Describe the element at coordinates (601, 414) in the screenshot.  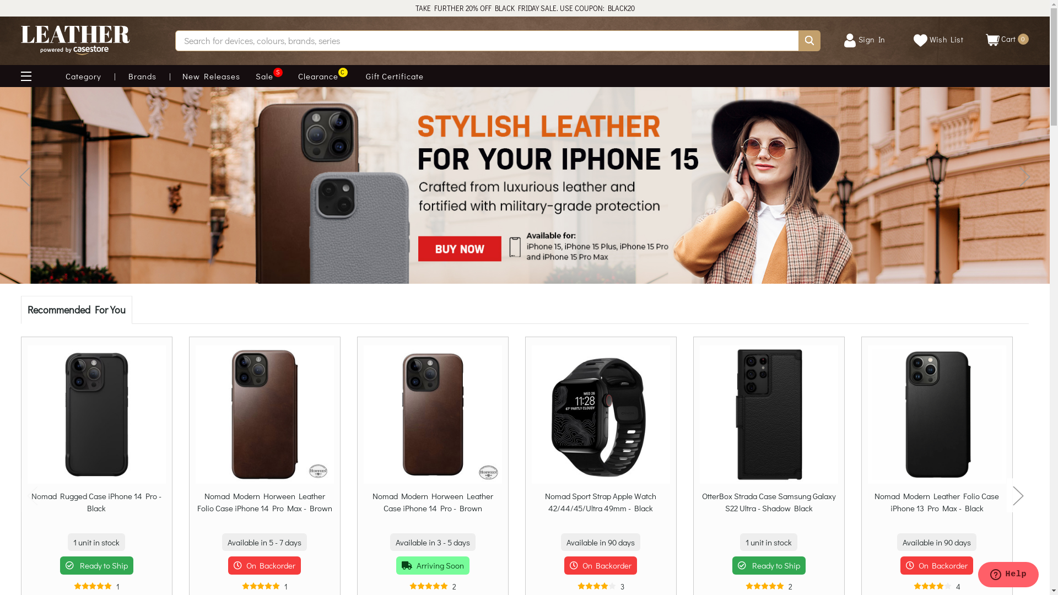
I see `Nomad Sport Strap Apple Watch 42/44/45/Ultra 49mm - Black` at that location.